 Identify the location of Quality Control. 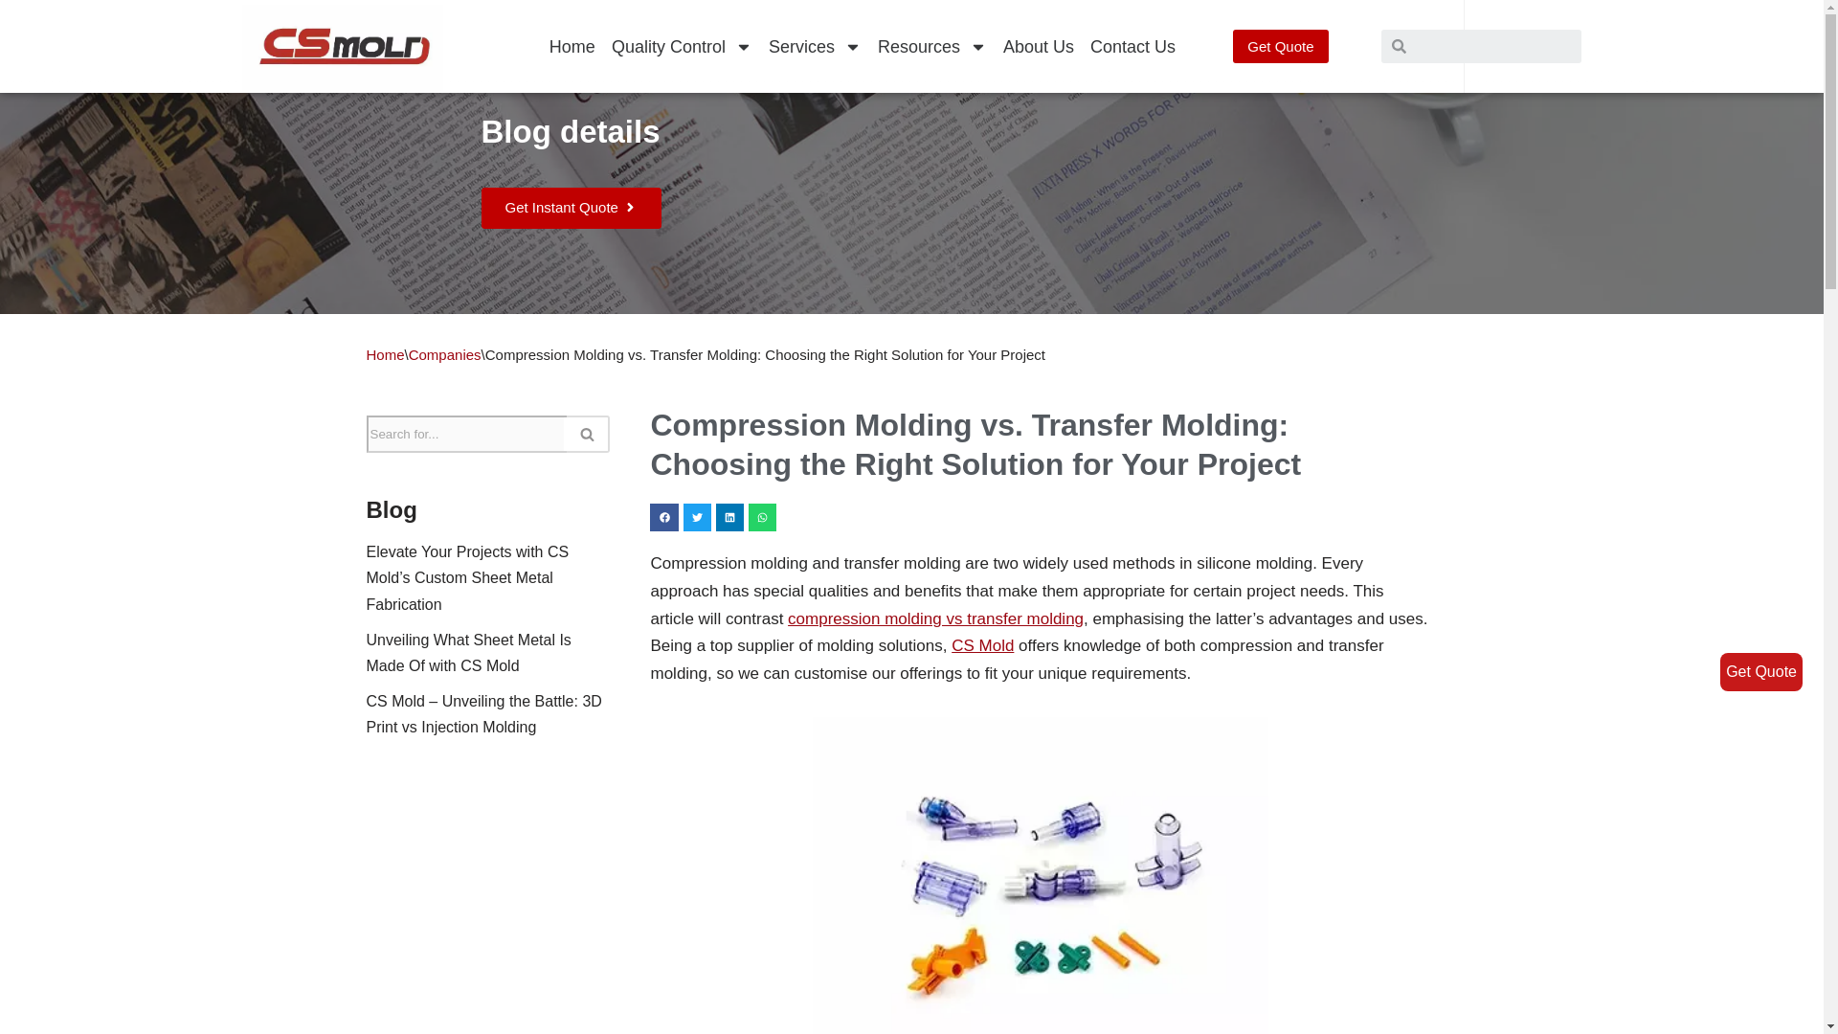
(682, 46).